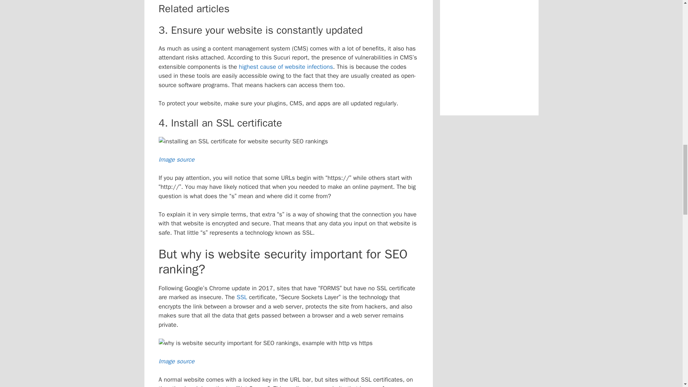 The image size is (688, 387). What do you see at coordinates (176, 159) in the screenshot?
I see `Image source` at bounding box center [176, 159].